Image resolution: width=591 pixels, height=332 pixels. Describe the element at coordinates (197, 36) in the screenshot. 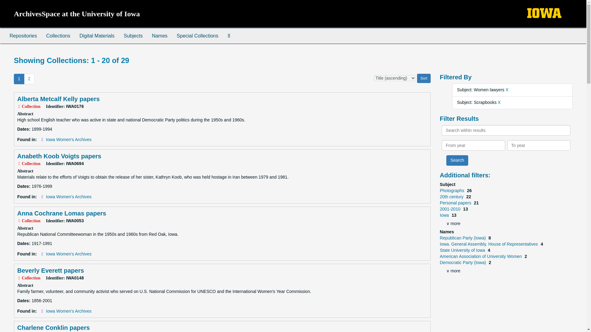

I see `Special Collections` at that location.